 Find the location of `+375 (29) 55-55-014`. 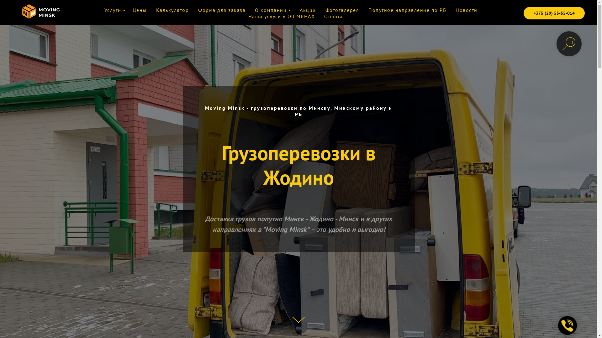

+375 (29) 55-55-014 is located at coordinates (554, 13).